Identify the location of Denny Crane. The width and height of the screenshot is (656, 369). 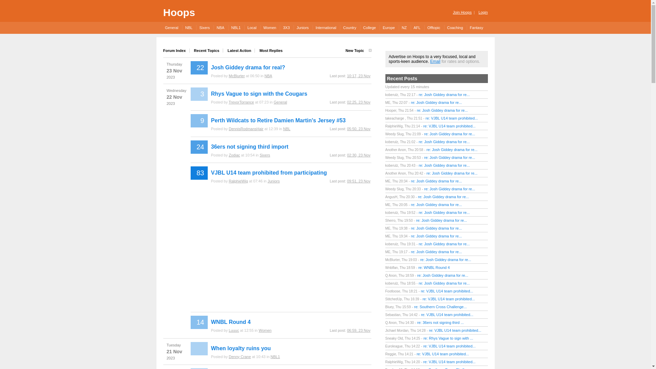
(240, 357).